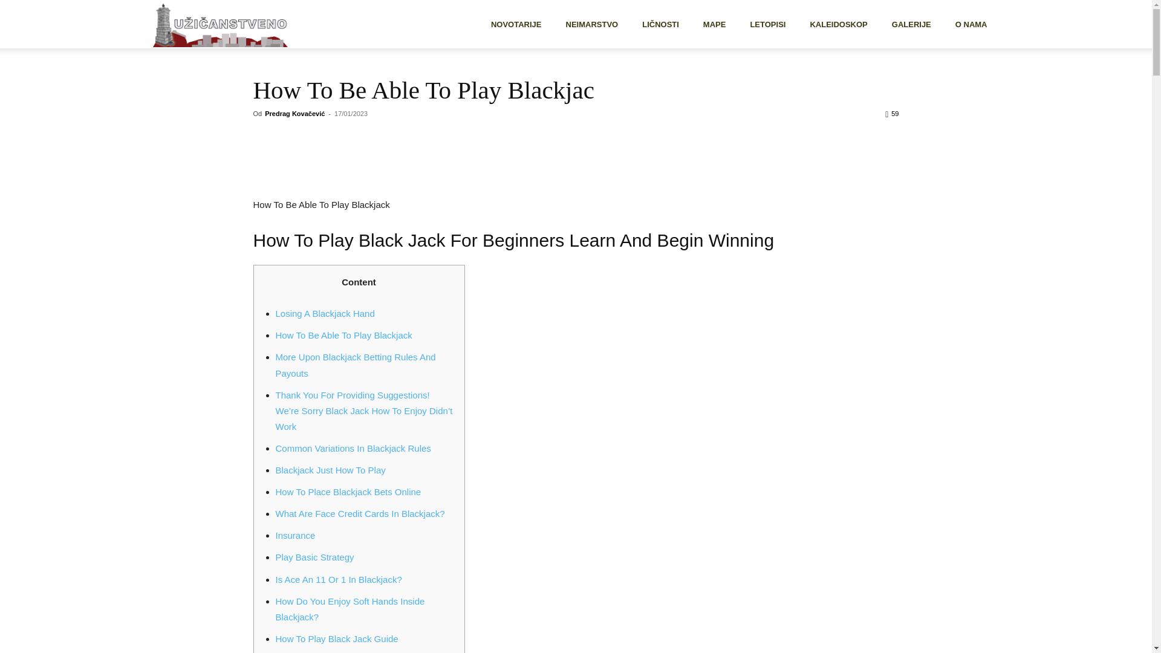 Image resolution: width=1161 pixels, height=653 pixels. Describe the element at coordinates (343, 335) in the screenshot. I see `How To Be Able To Play Blackjack` at that location.